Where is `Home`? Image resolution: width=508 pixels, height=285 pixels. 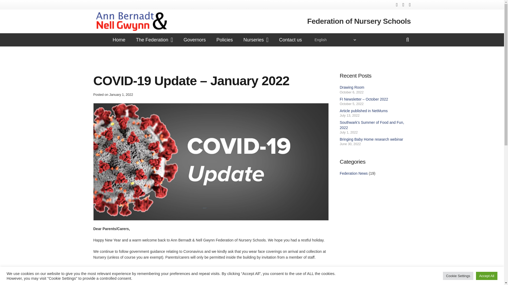 Home is located at coordinates (119, 40).